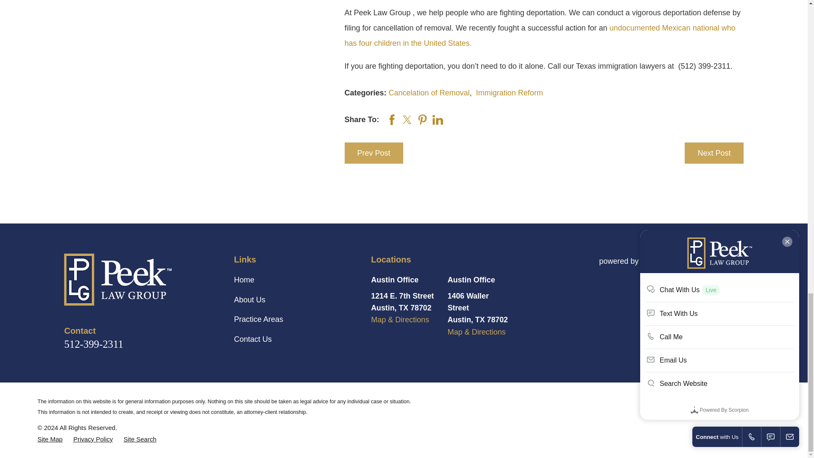 The height and width of the screenshot is (458, 814). Describe the element at coordinates (118, 280) in the screenshot. I see `Peek Law Group` at that location.